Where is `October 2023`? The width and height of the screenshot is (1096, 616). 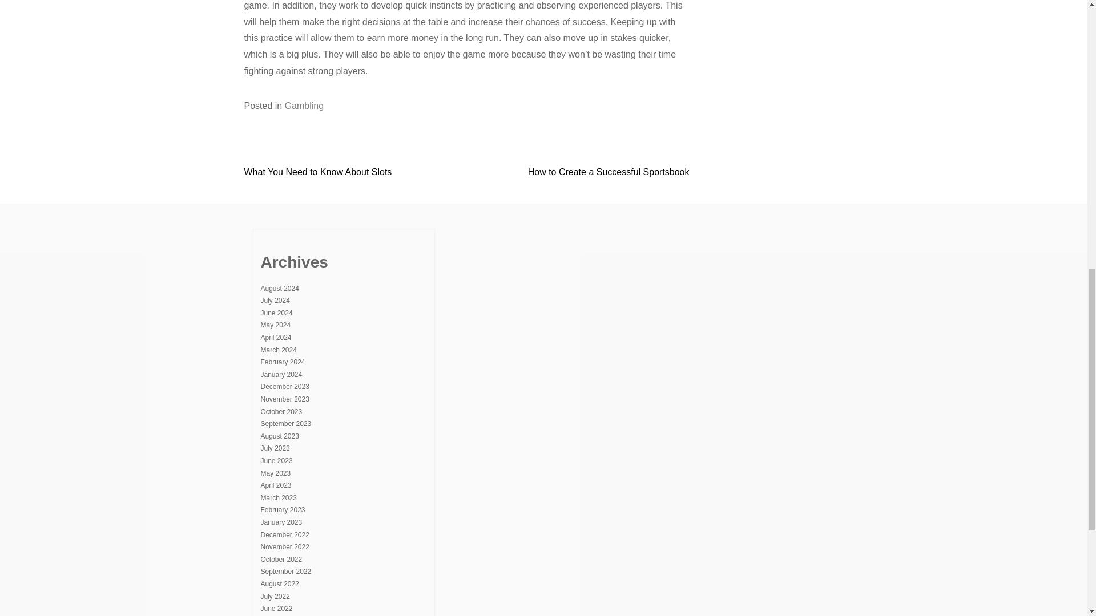
October 2023 is located at coordinates (281, 412).